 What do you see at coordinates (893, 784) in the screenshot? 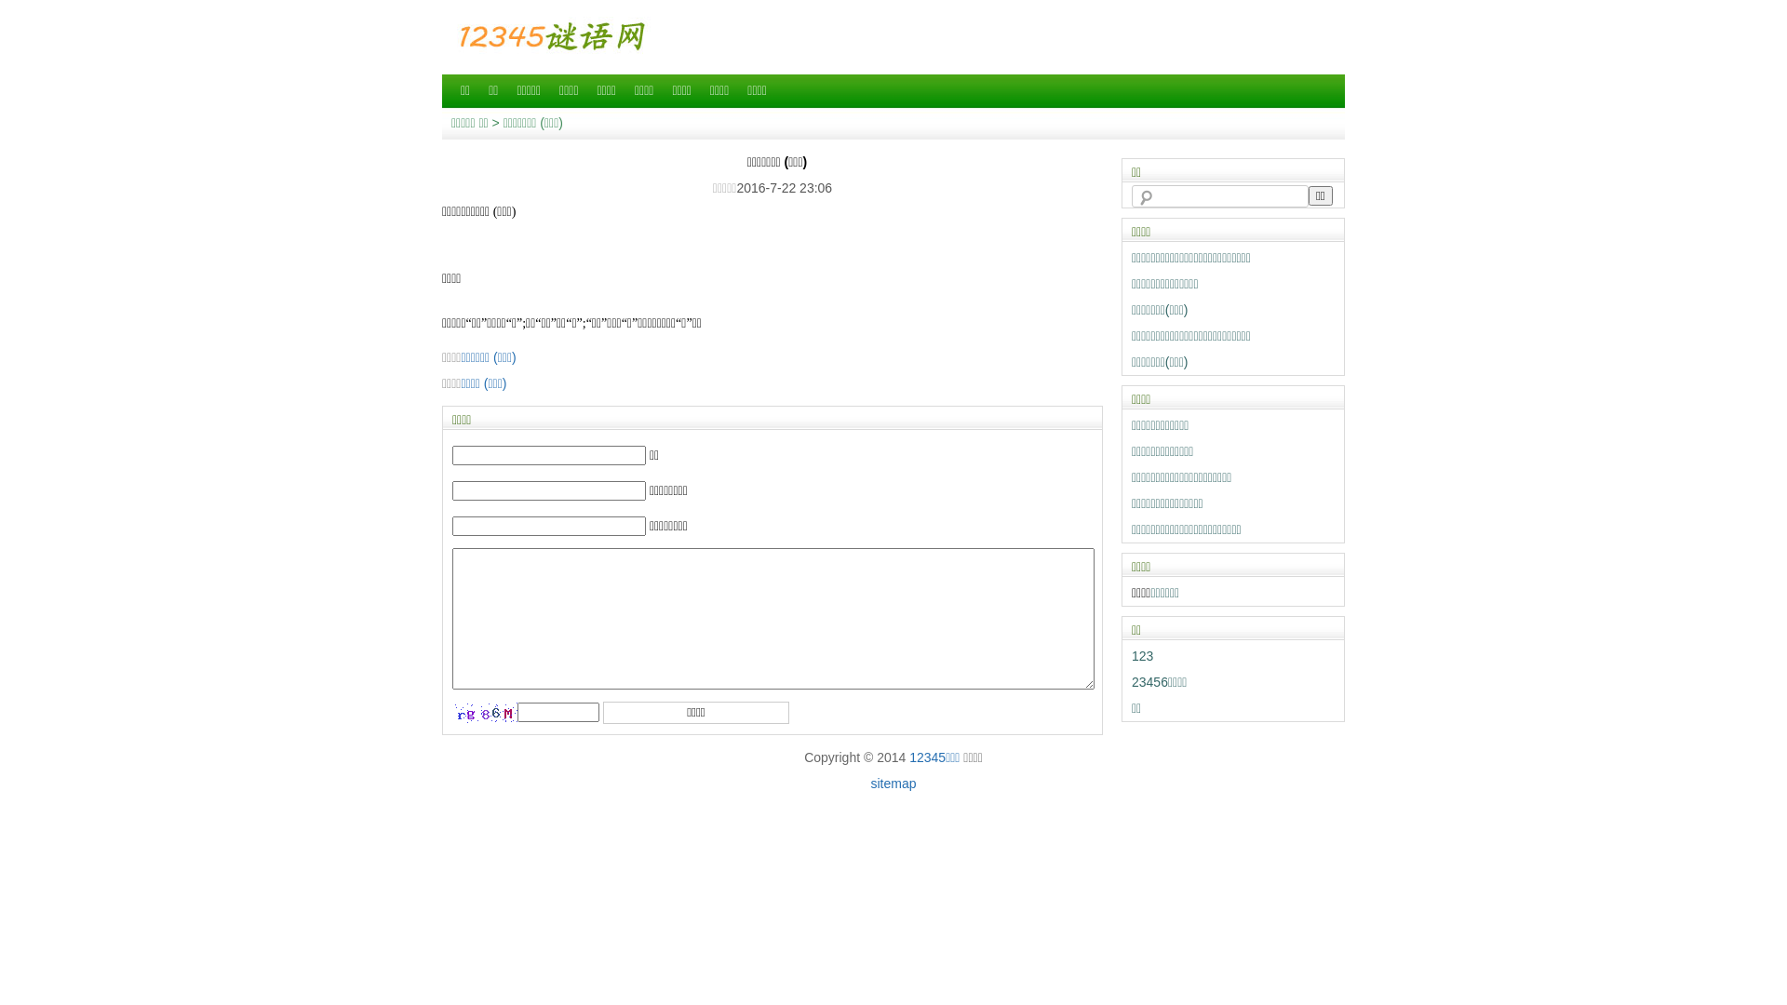
I see `sitemap` at bounding box center [893, 784].